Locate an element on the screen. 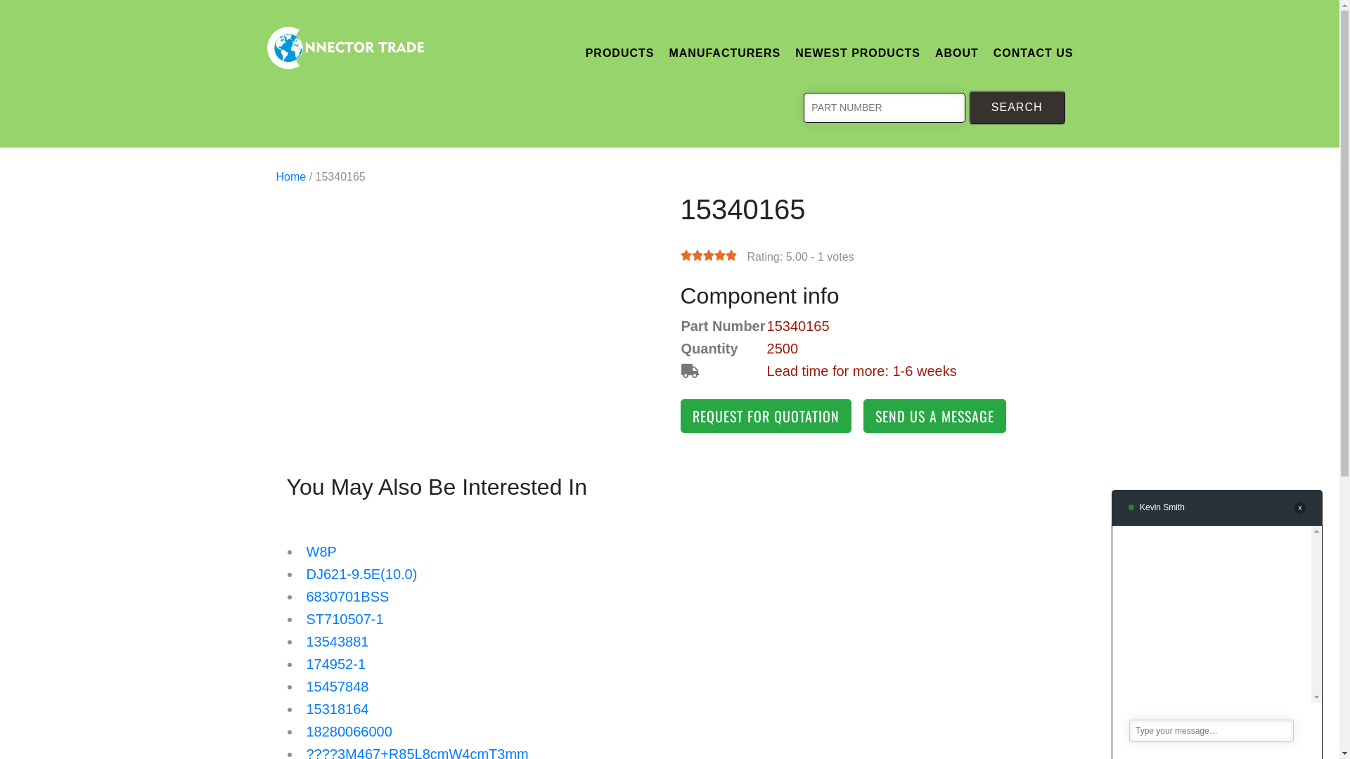 The width and height of the screenshot is (1350, 759). 174952-1 is located at coordinates (336, 664).